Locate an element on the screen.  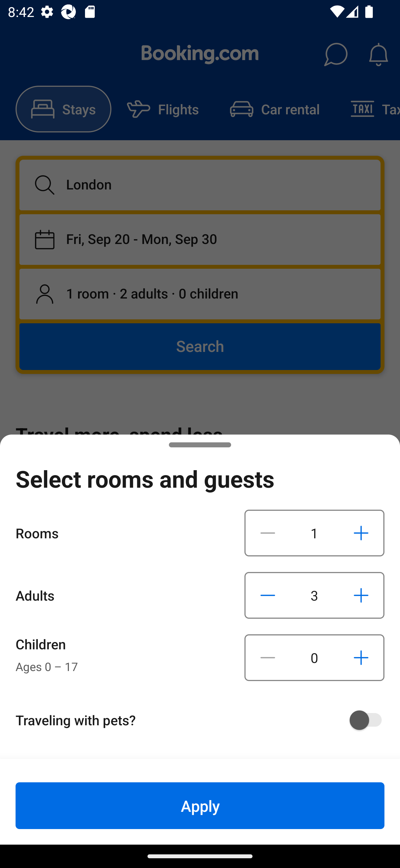
Increase is located at coordinates (361, 595).